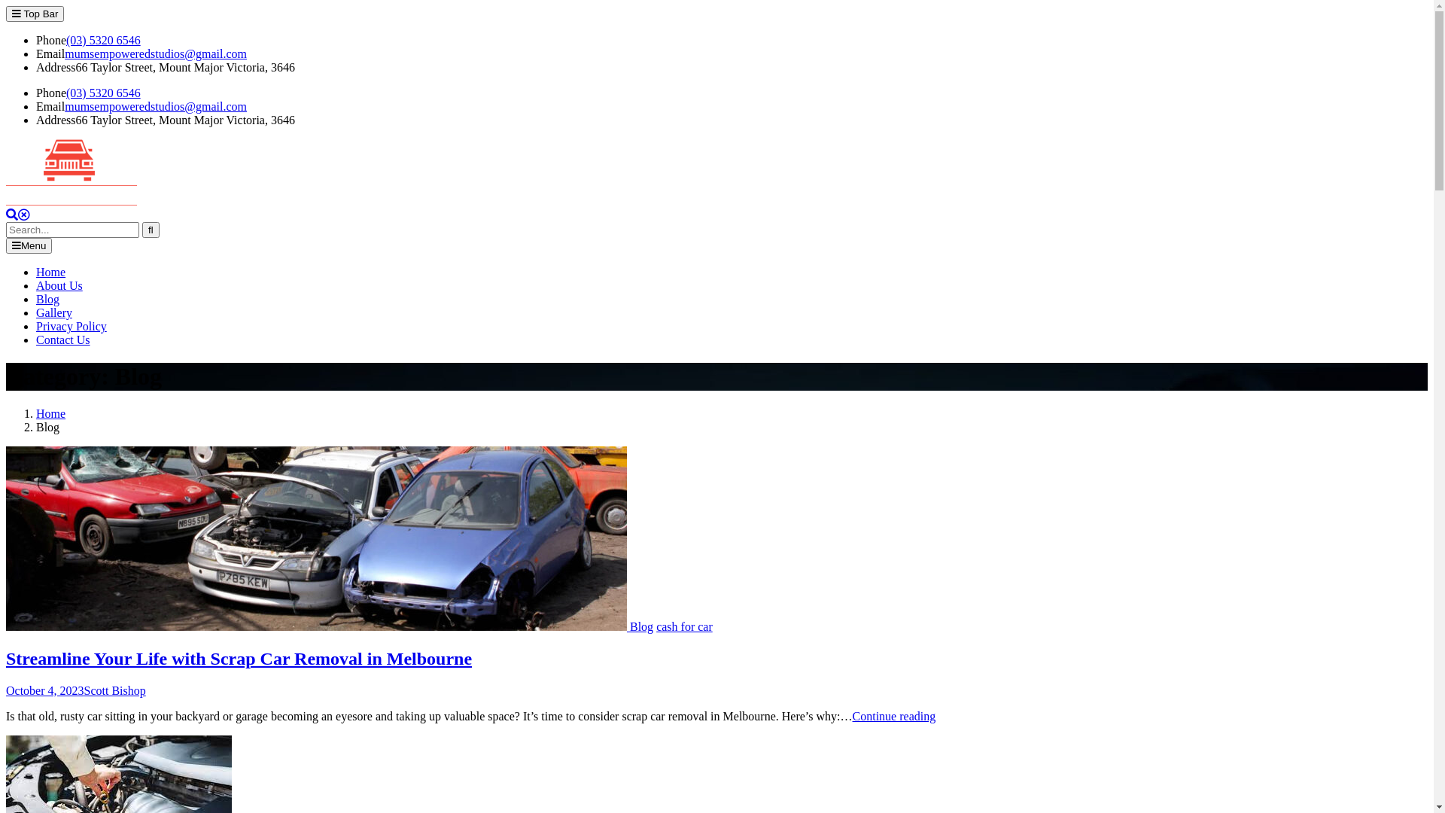  What do you see at coordinates (45, 691) in the screenshot?
I see `October 4, 2023` at bounding box center [45, 691].